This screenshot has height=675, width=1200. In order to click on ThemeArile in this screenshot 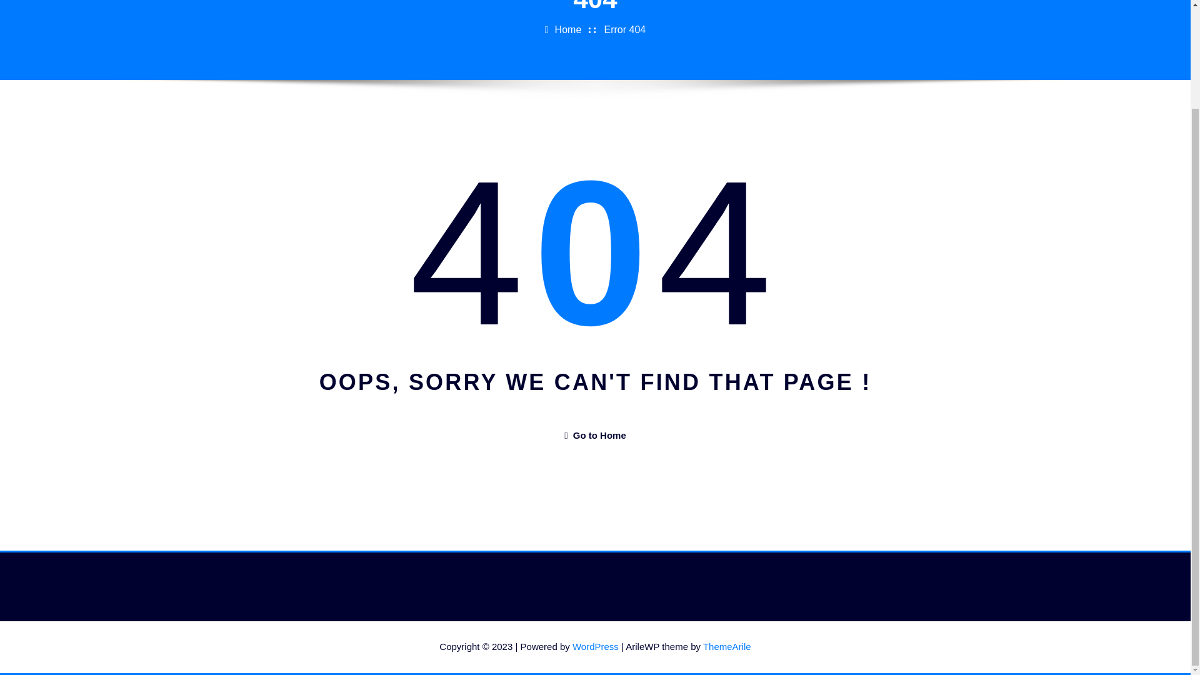, I will do `click(727, 646)`.